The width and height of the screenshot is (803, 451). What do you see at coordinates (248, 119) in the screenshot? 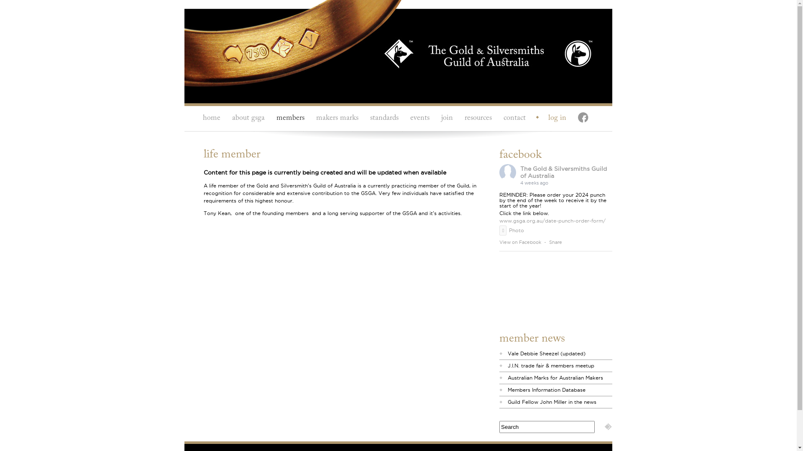
I see `about gsga` at bounding box center [248, 119].